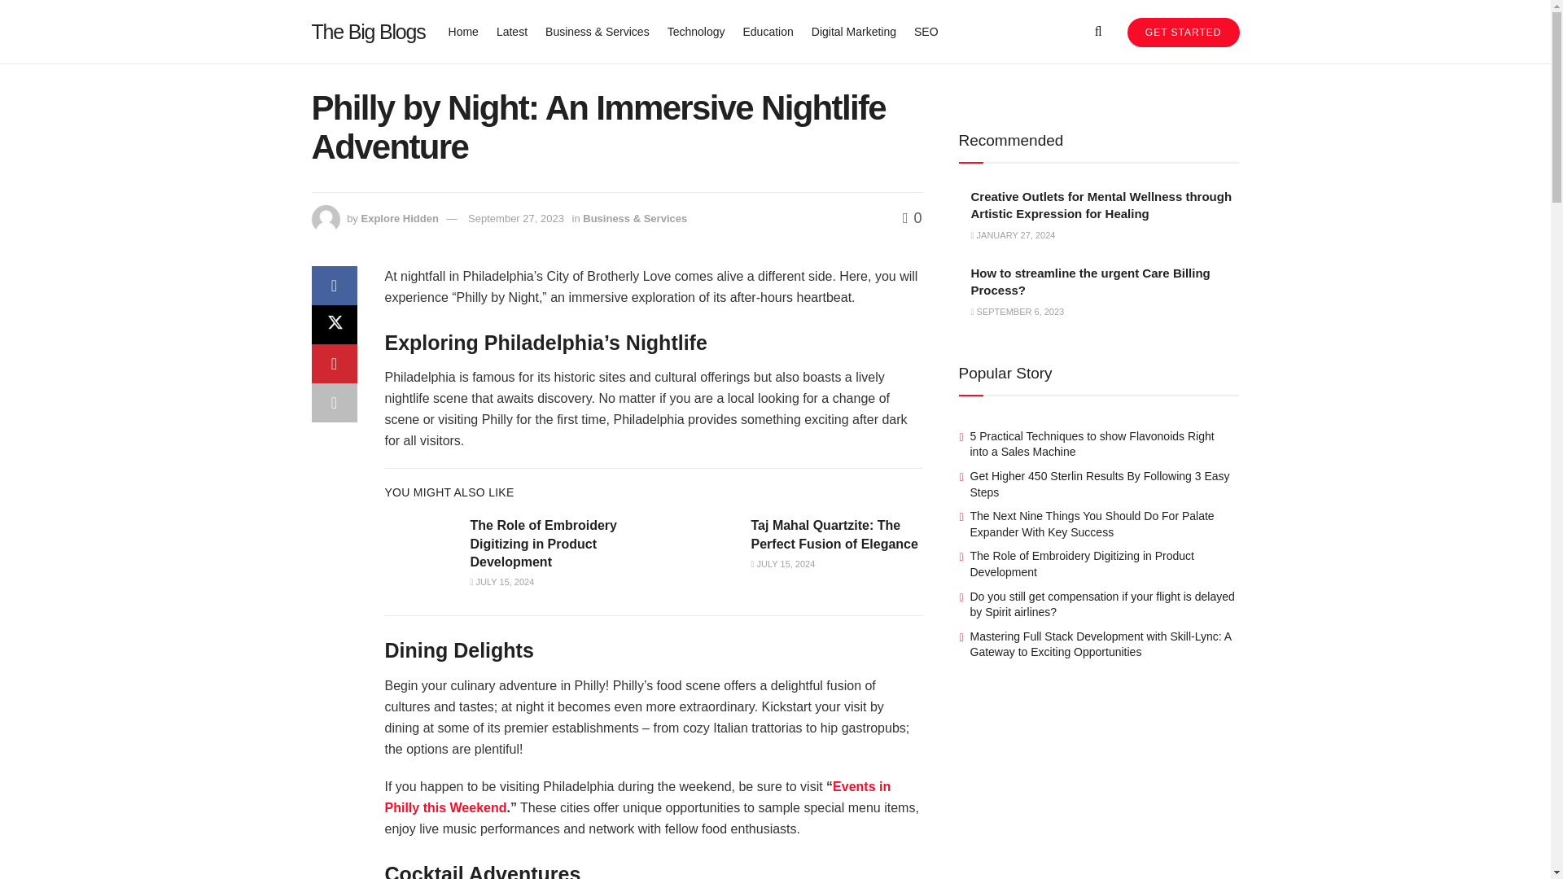  Describe the element at coordinates (853, 31) in the screenshot. I see `Digital Marketing` at that location.